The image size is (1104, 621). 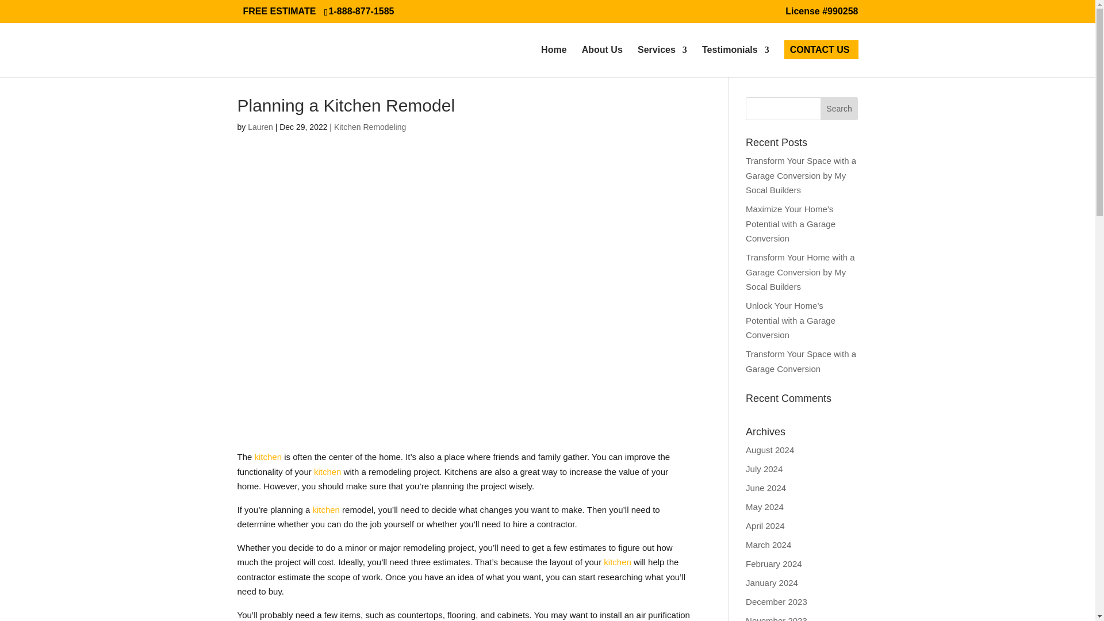 What do you see at coordinates (260, 126) in the screenshot?
I see `Lauren` at bounding box center [260, 126].